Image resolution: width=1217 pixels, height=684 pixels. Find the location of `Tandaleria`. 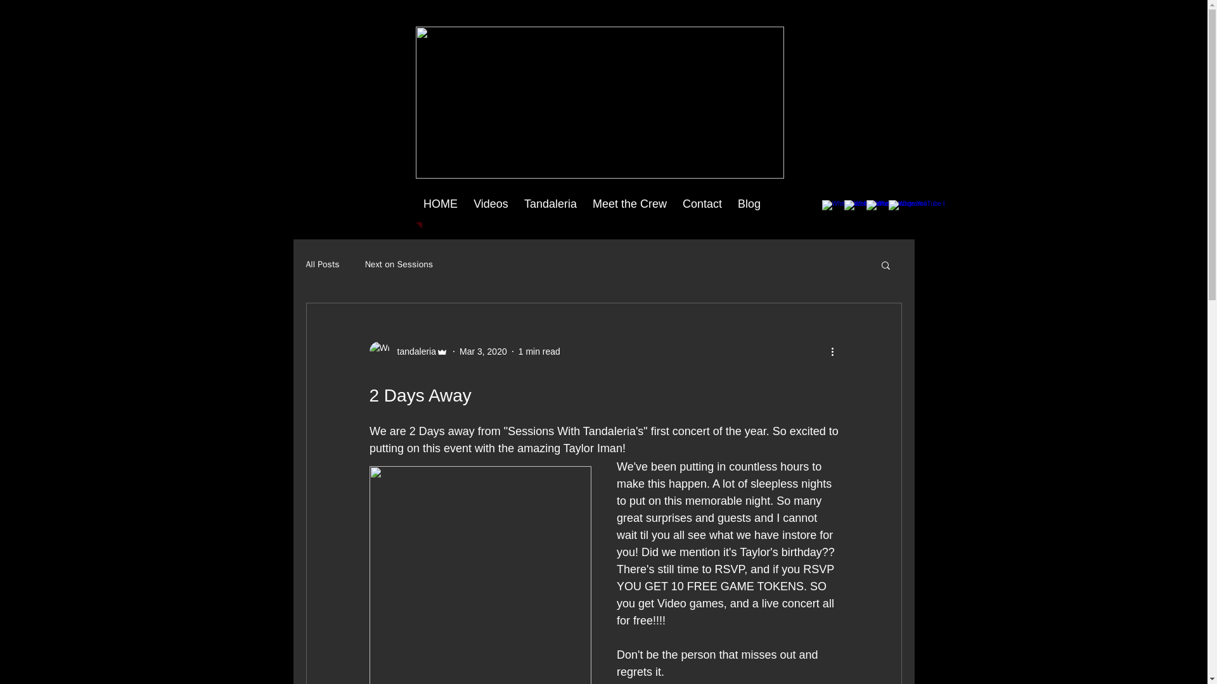

Tandaleria is located at coordinates (550, 204).